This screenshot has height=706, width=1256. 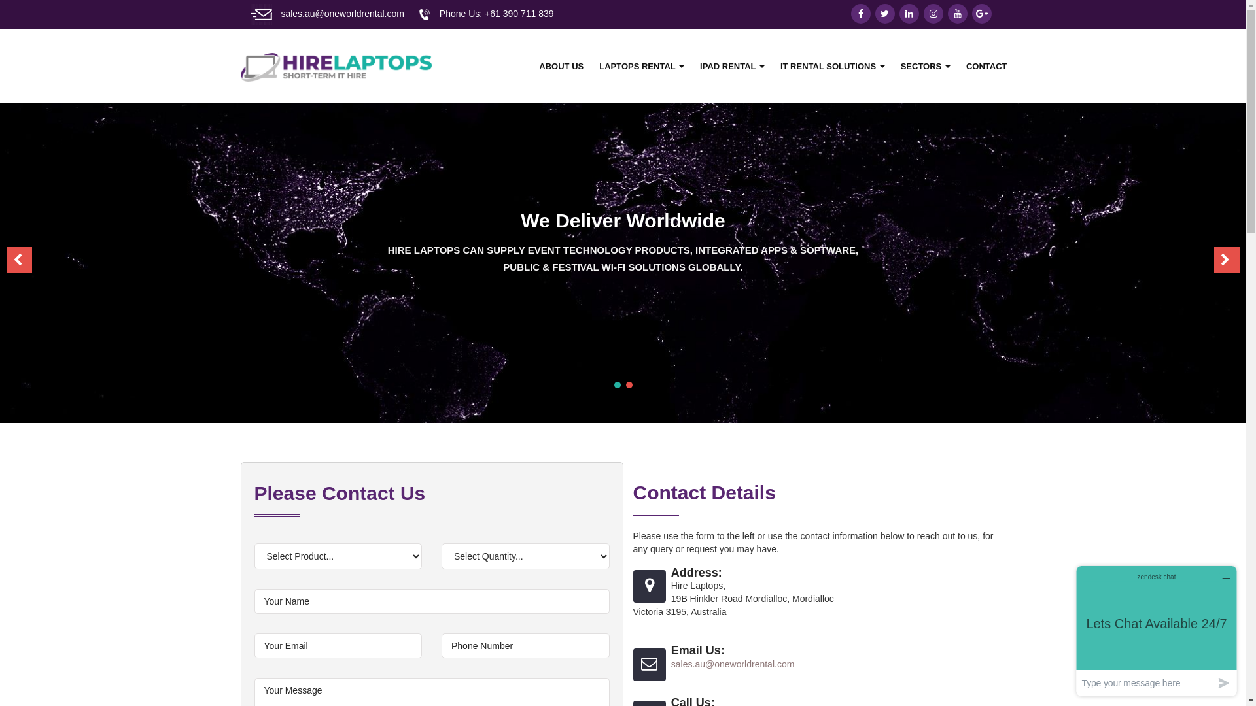 I want to click on sales.au@oneworldrental.com, so click(x=343, y=14).